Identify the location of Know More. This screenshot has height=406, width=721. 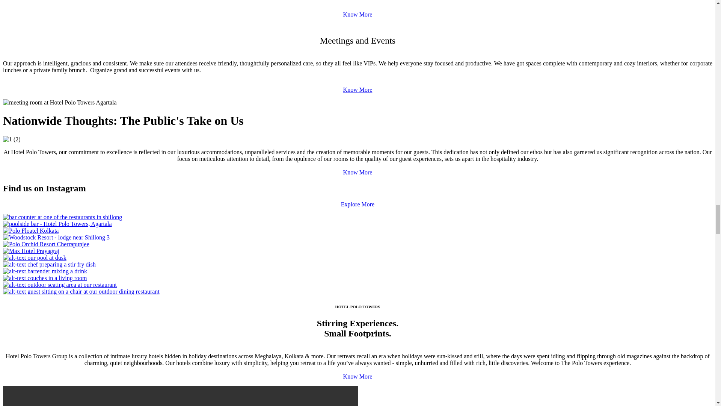
(357, 14).